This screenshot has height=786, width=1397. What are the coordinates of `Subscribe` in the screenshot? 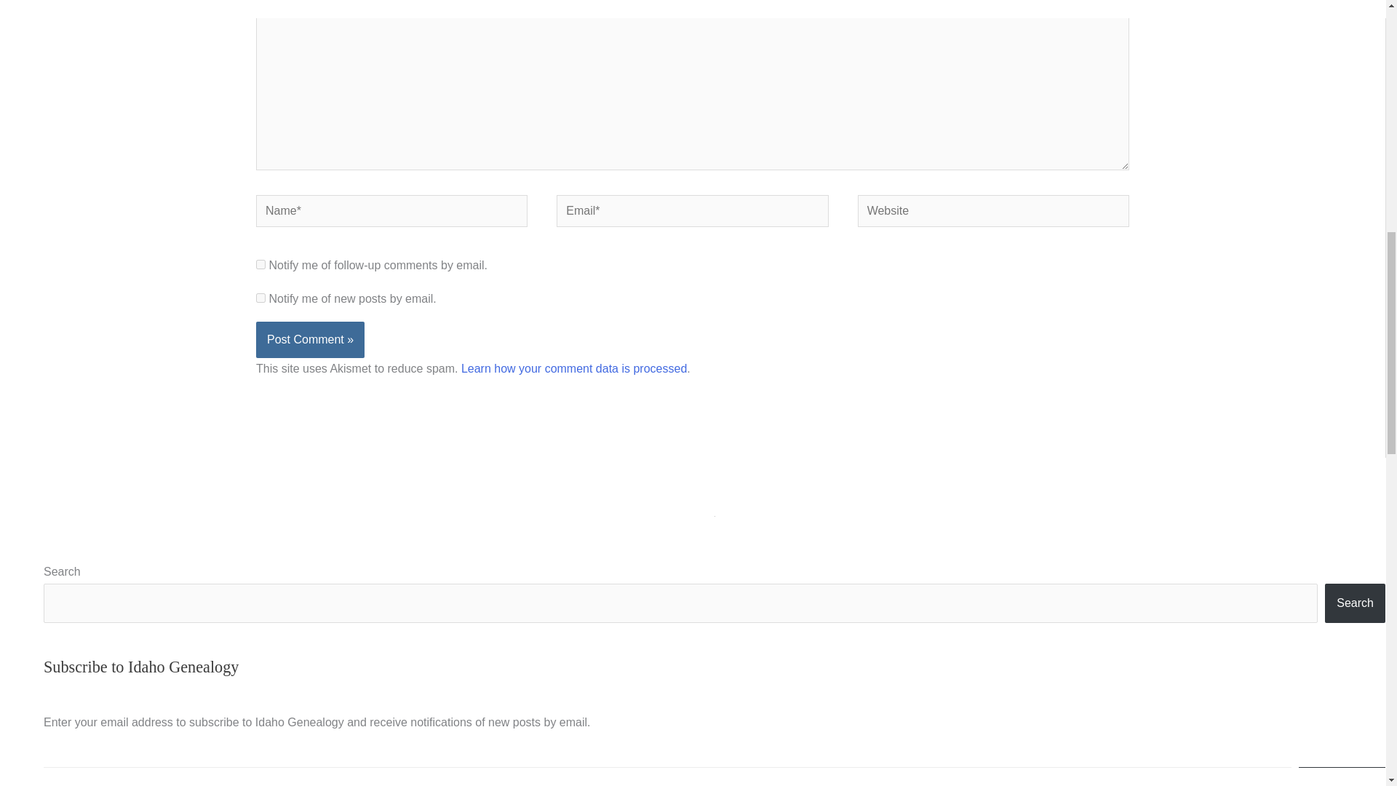 It's located at (1342, 777).